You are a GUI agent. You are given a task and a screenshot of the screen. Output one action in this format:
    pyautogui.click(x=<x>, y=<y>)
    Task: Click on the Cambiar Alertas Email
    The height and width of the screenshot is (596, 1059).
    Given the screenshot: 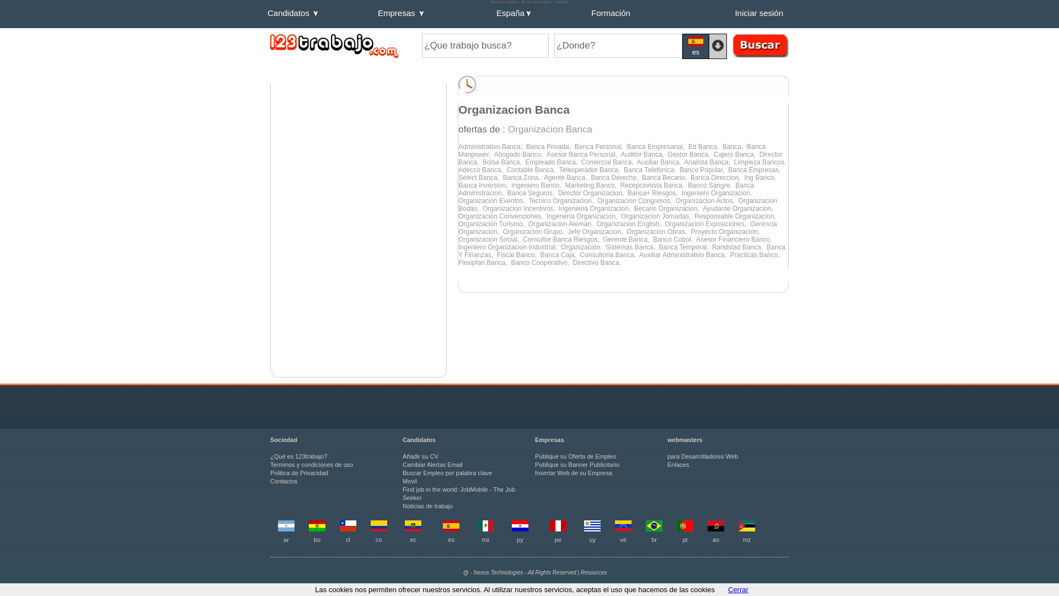 What is the action you would take?
    pyautogui.click(x=432, y=465)
    